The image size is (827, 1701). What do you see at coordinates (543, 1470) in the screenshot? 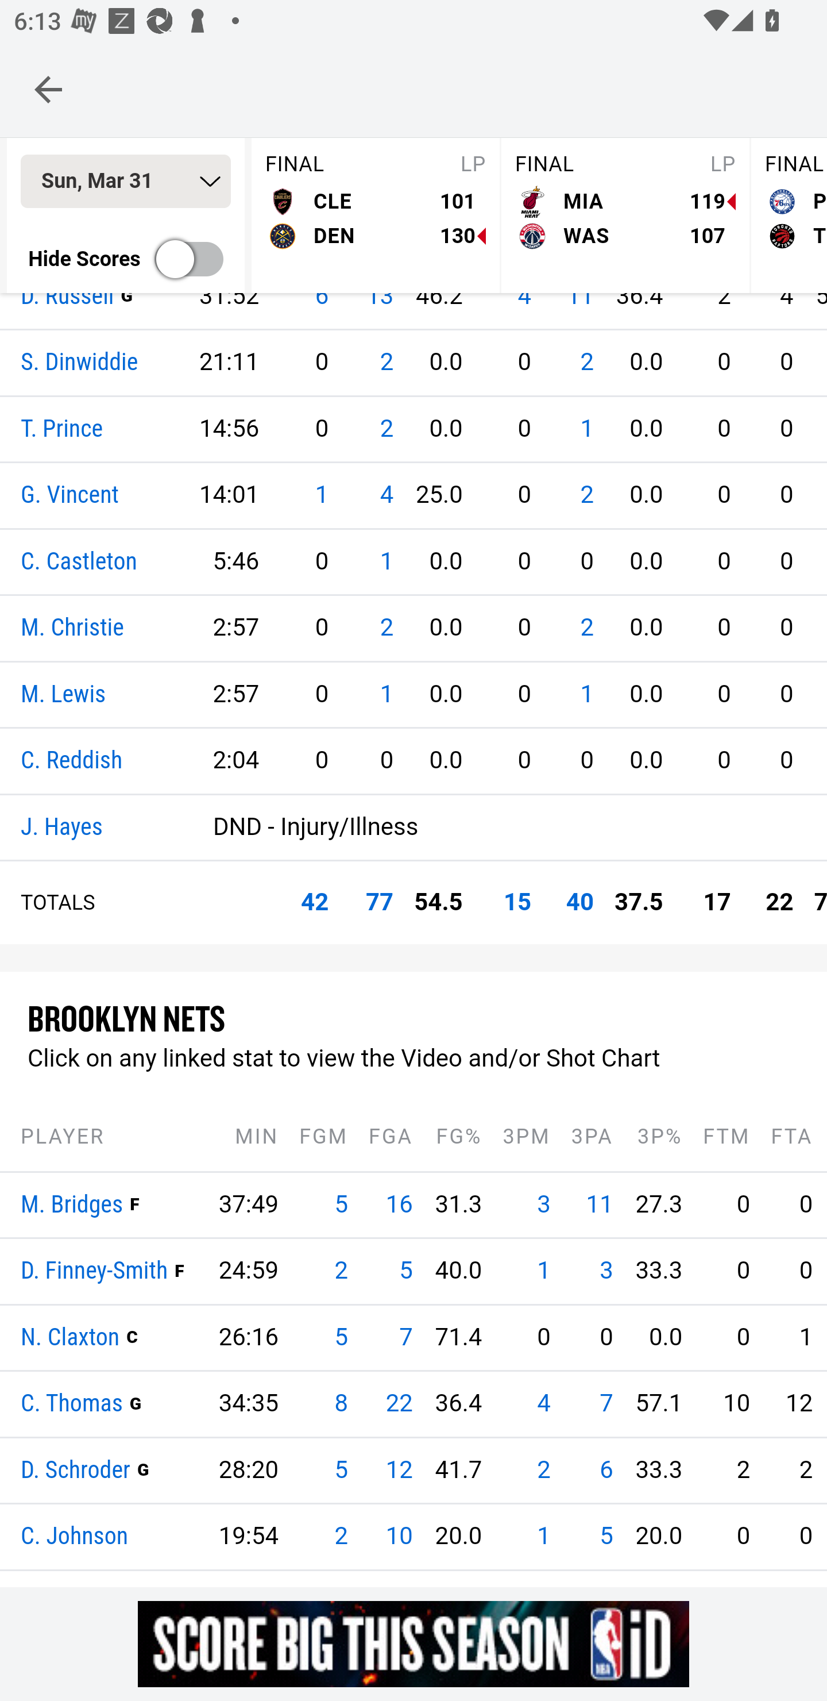
I see `2` at bounding box center [543, 1470].